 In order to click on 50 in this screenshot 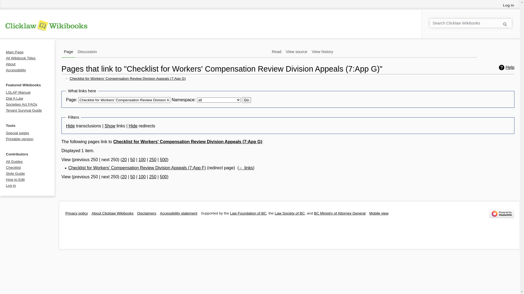, I will do `click(133, 177)`.